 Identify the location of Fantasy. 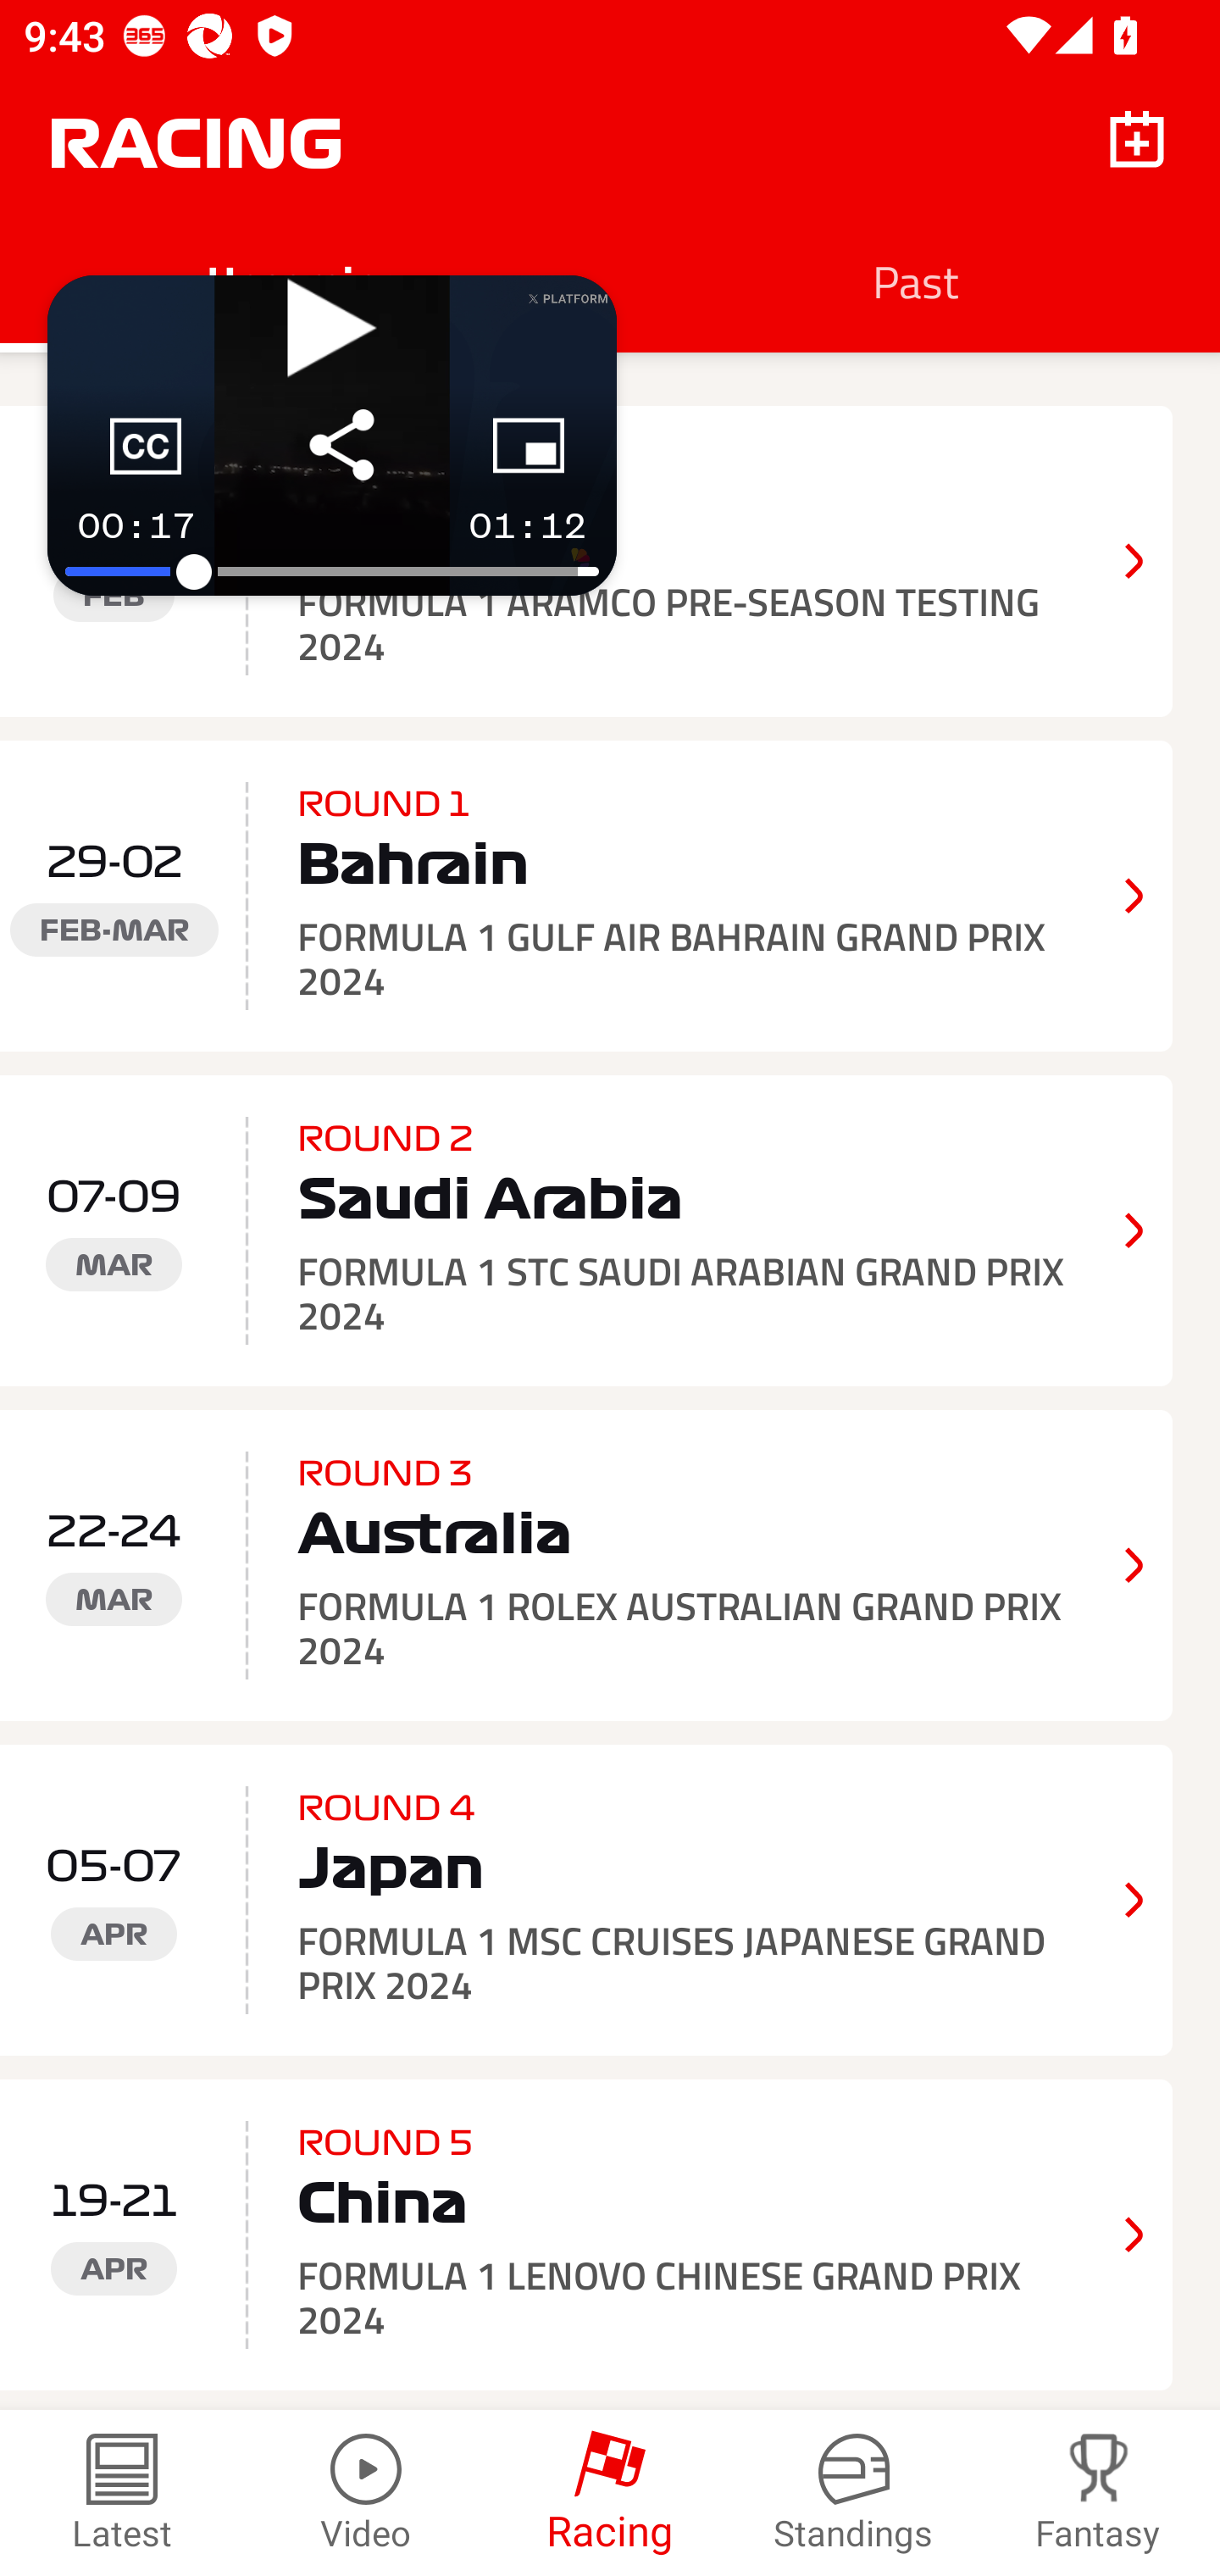
(1098, 2493).